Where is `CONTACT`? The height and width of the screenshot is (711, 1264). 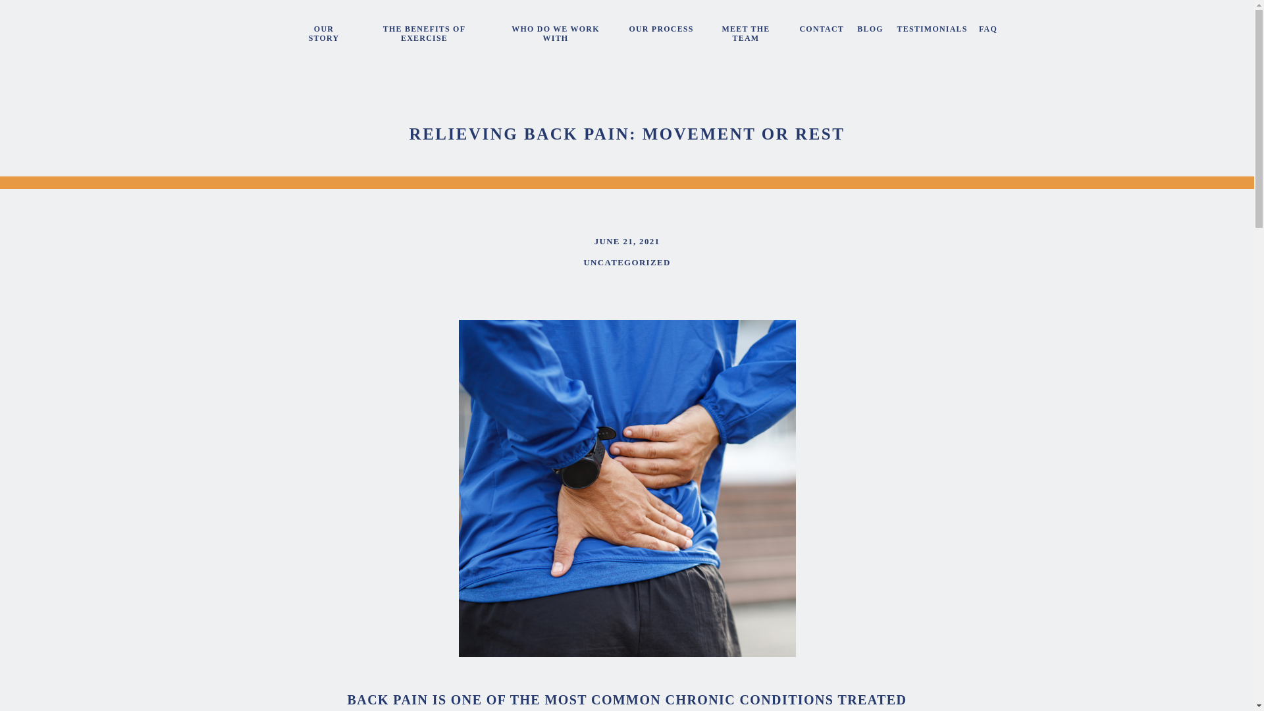 CONTACT is located at coordinates (820, 32).